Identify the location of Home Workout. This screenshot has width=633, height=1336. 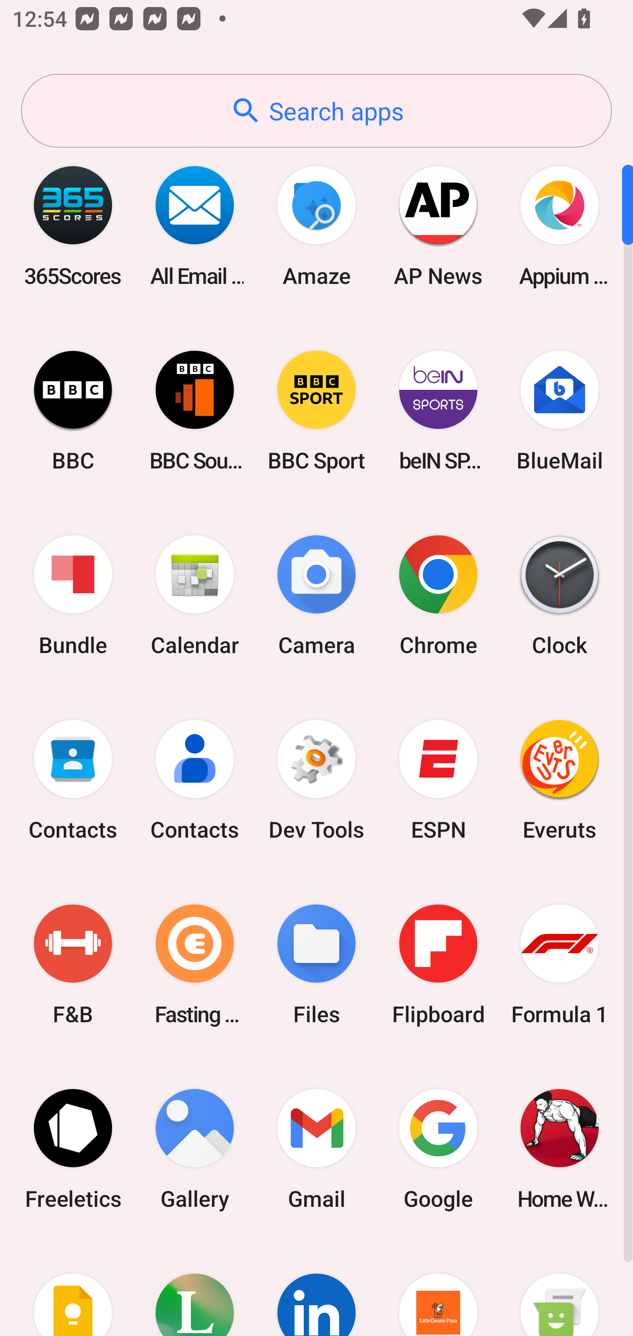
(560, 1149).